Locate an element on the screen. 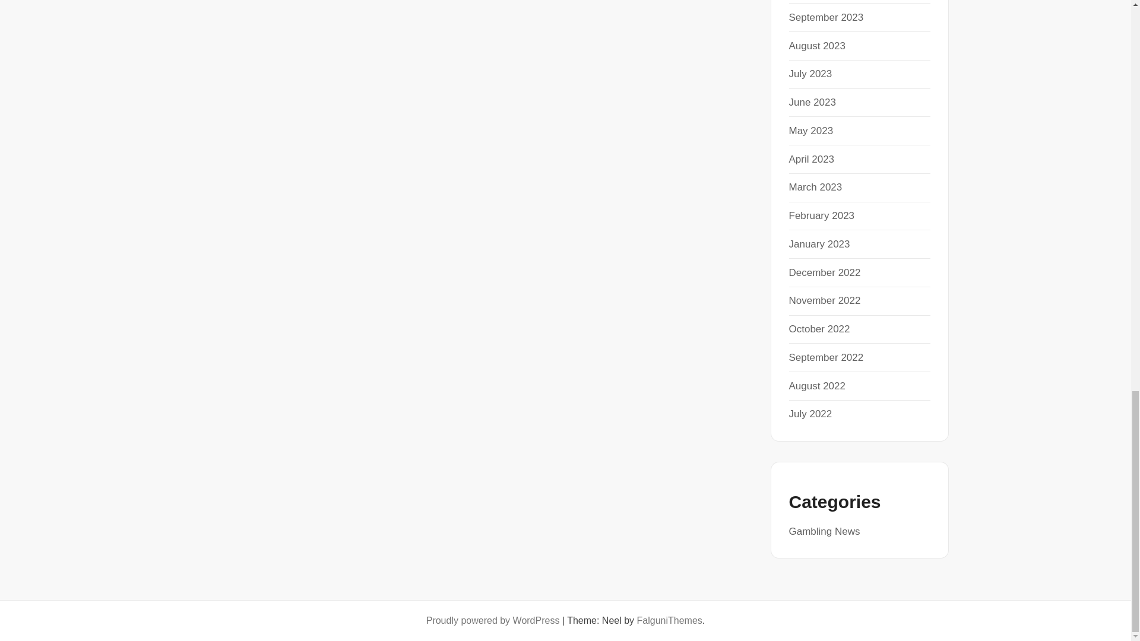 The image size is (1140, 641). May 2023 is located at coordinates (811, 131).